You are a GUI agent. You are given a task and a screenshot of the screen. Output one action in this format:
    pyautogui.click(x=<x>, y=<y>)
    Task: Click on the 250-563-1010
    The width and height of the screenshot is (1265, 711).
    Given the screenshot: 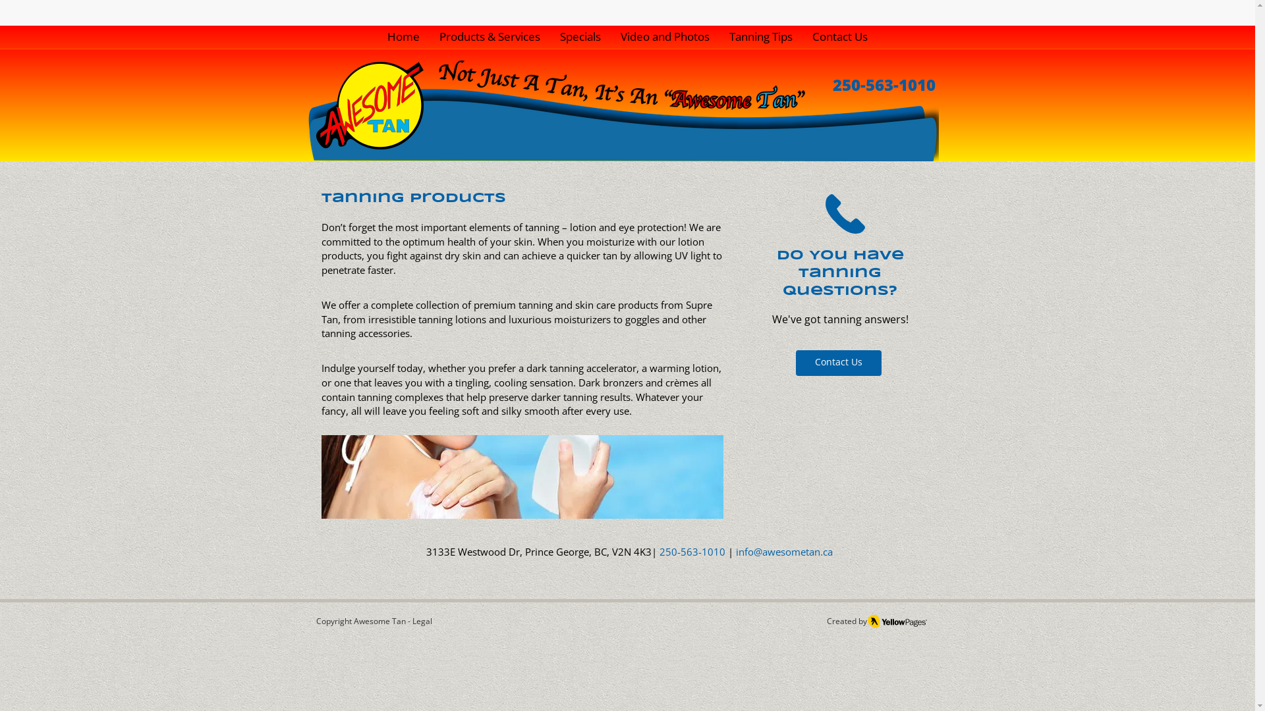 What is the action you would take?
    pyautogui.click(x=692, y=552)
    